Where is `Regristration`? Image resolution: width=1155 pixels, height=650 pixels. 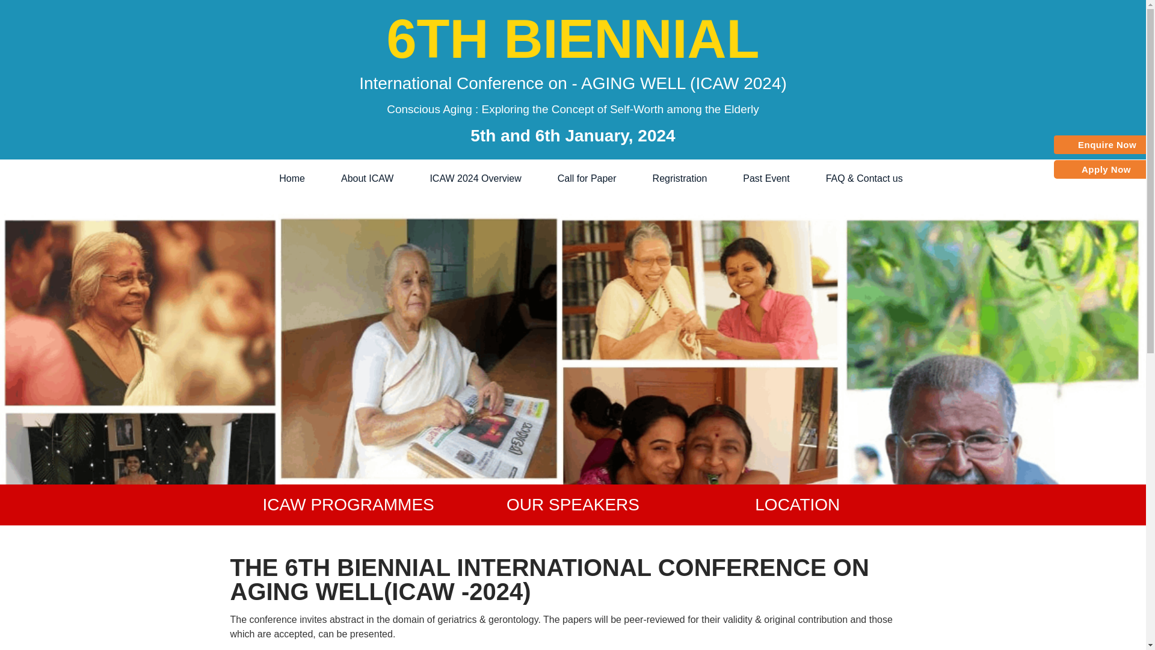
Regristration is located at coordinates (662, 178).